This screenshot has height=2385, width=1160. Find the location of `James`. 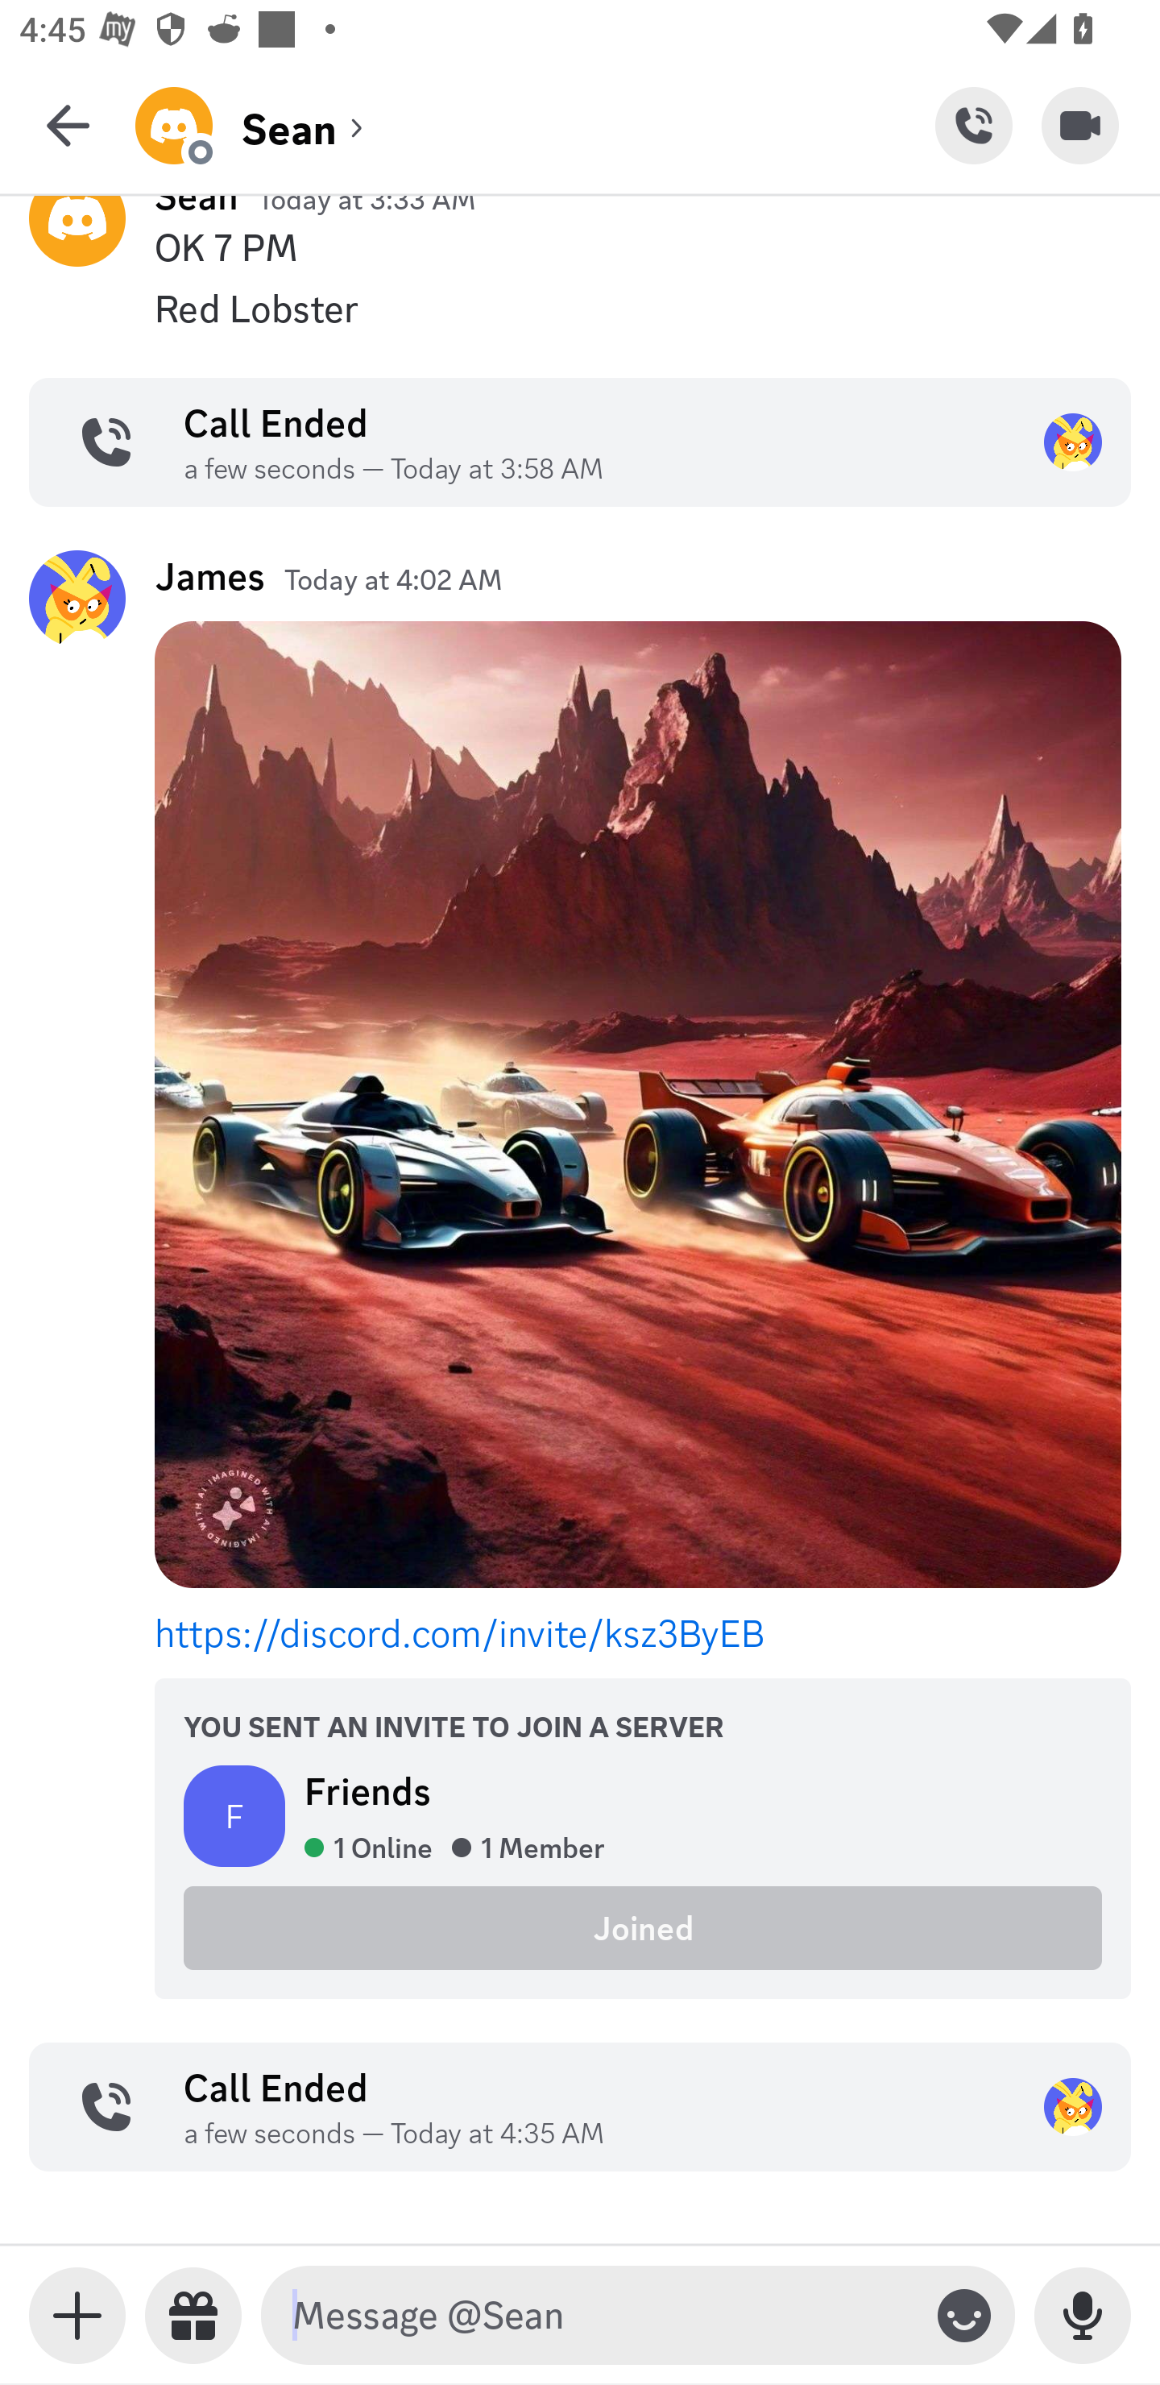

James is located at coordinates (209, 575).